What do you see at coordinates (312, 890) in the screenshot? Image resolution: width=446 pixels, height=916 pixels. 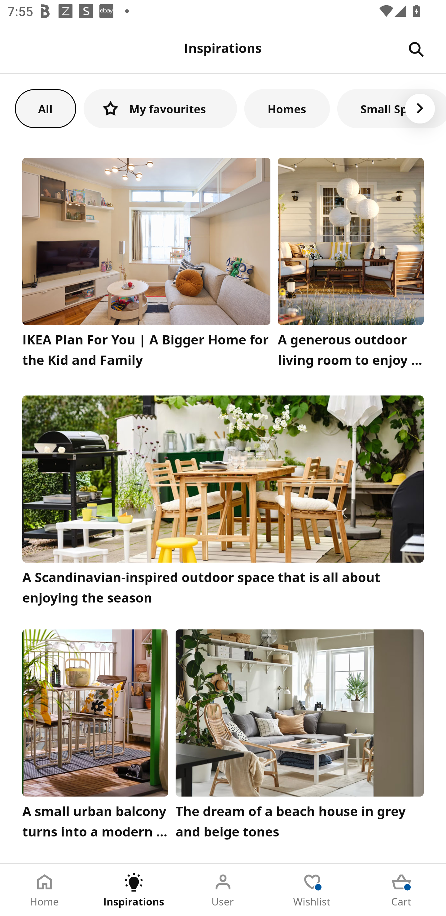 I see `Wishlist
Tab 4 of 5` at bounding box center [312, 890].